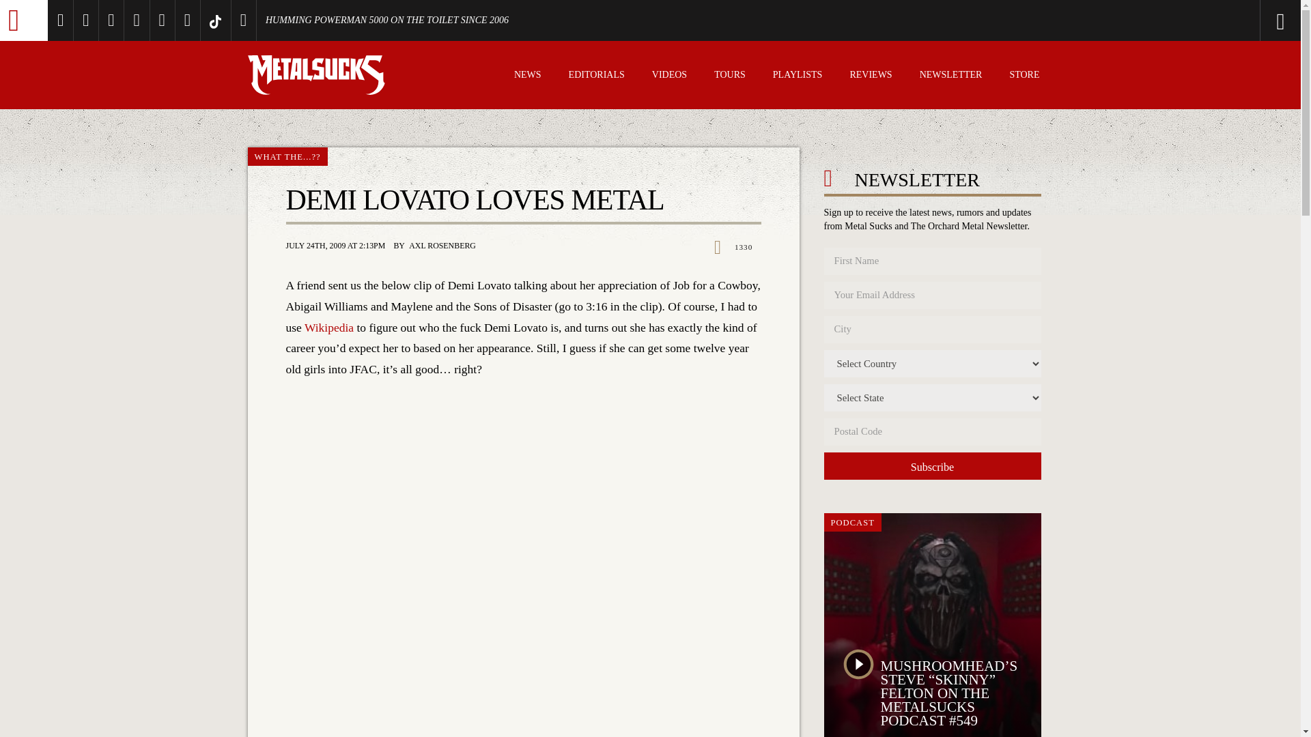 This screenshot has height=737, width=1311. What do you see at coordinates (1024, 76) in the screenshot?
I see `STORE` at bounding box center [1024, 76].